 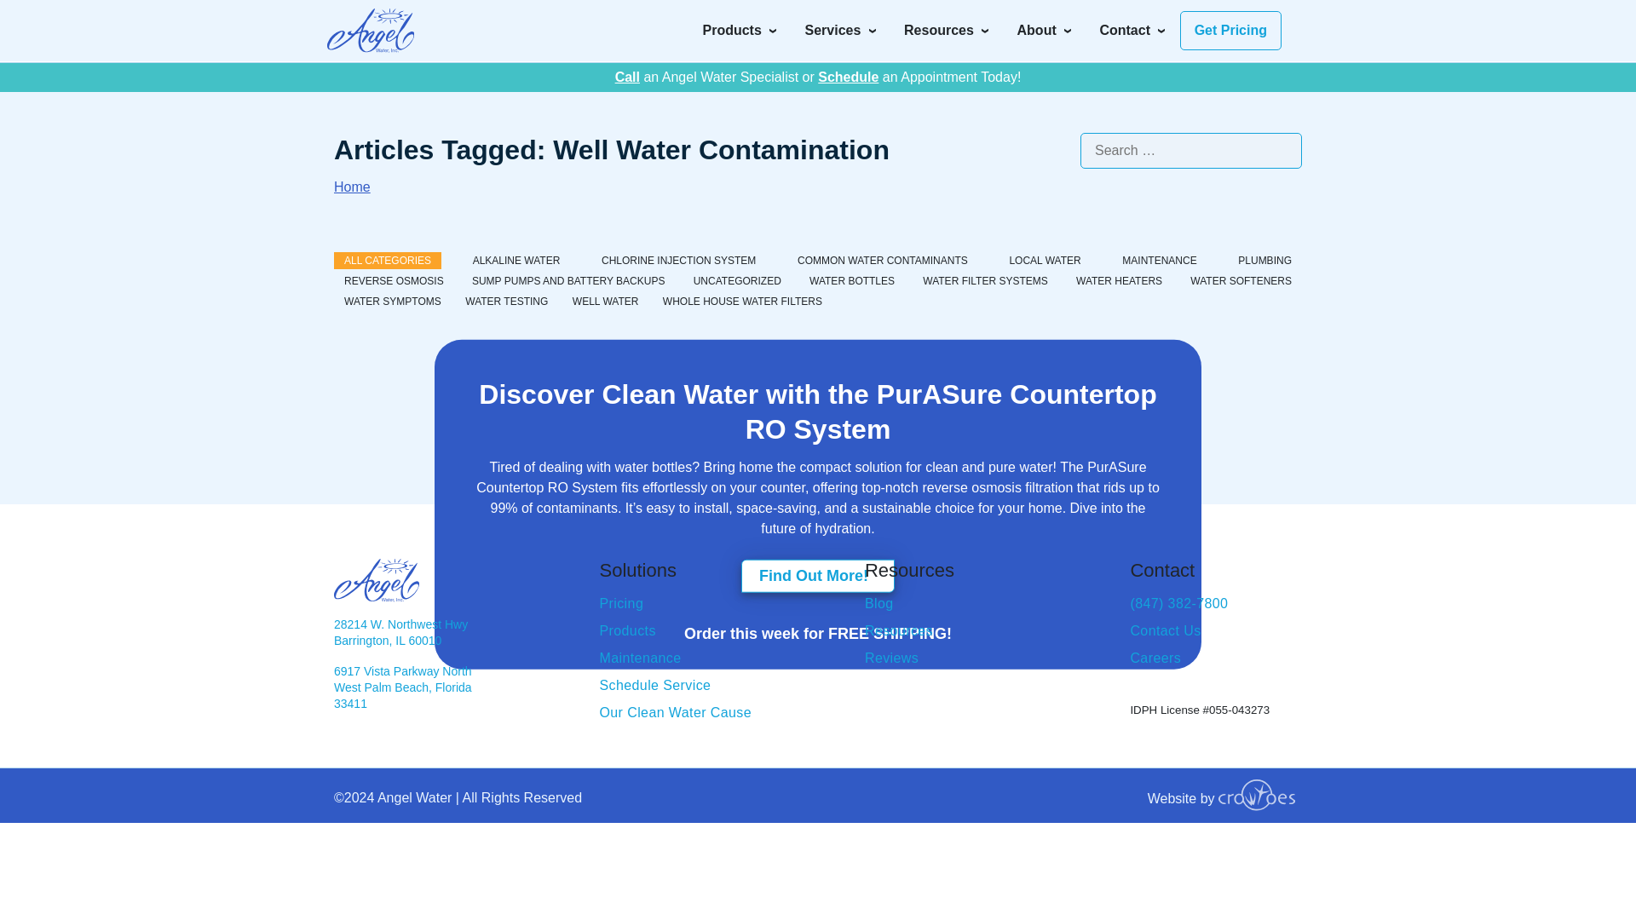 I want to click on Products, so click(x=740, y=31).